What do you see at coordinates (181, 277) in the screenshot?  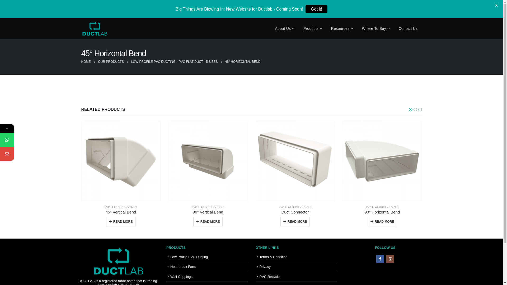 I see `Wall-Cappings` at bounding box center [181, 277].